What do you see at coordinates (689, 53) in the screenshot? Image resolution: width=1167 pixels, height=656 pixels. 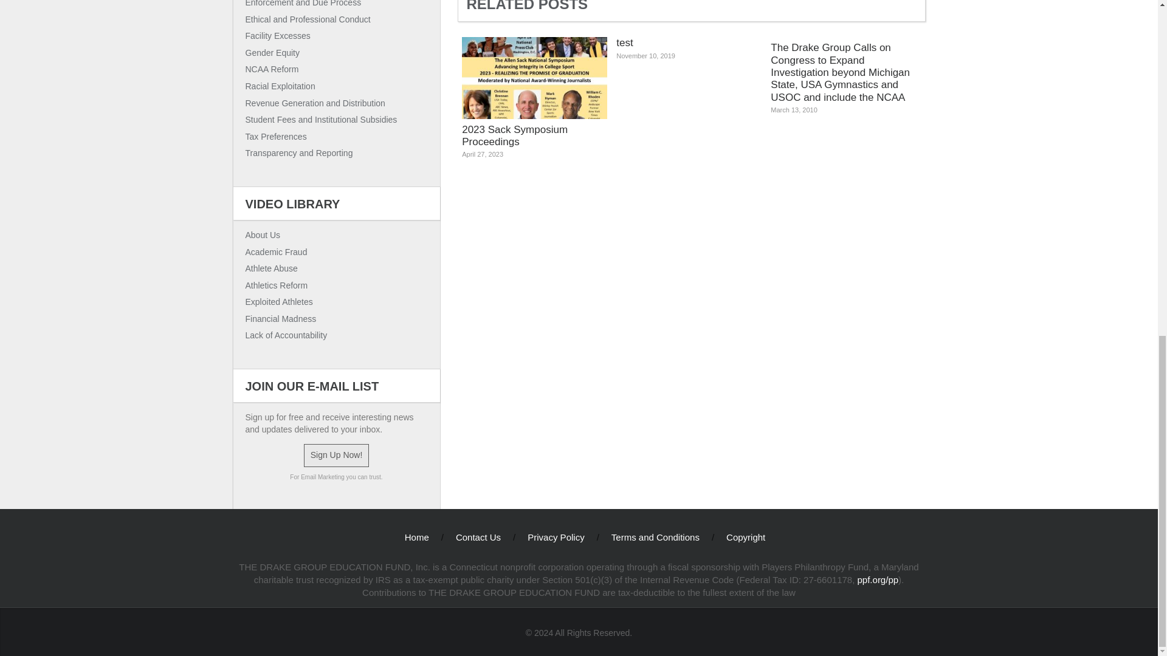 I see `Permanent Link to: test` at bounding box center [689, 53].